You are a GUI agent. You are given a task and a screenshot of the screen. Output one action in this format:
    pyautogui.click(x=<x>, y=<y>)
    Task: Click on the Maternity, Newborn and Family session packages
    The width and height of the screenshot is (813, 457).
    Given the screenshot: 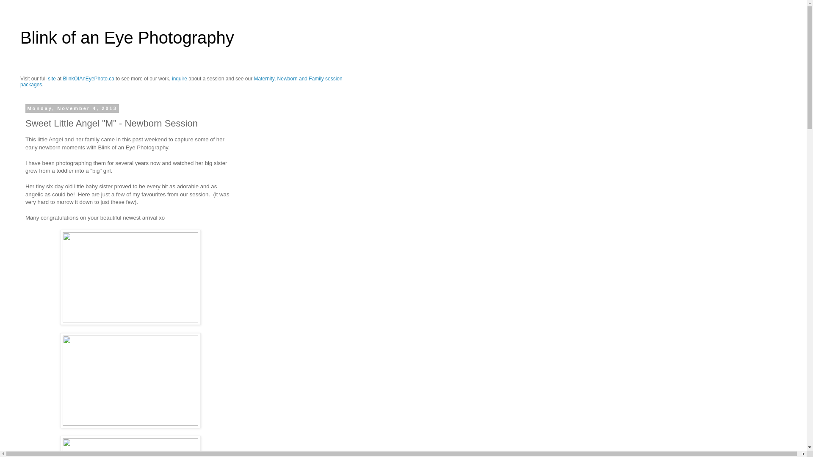 What is the action you would take?
    pyautogui.click(x=181, y=82)
    